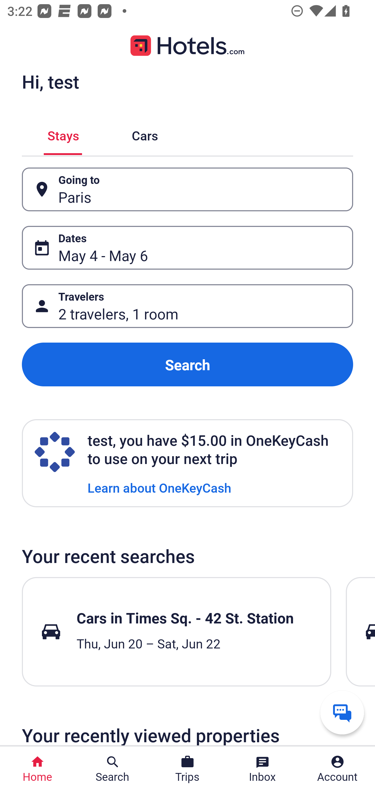 Image resolution: width=375 pixels, height=792 pixels. Describe the element at coordinates (187, 190) in the screenshot. I see `Going to Button Paris` at that location.